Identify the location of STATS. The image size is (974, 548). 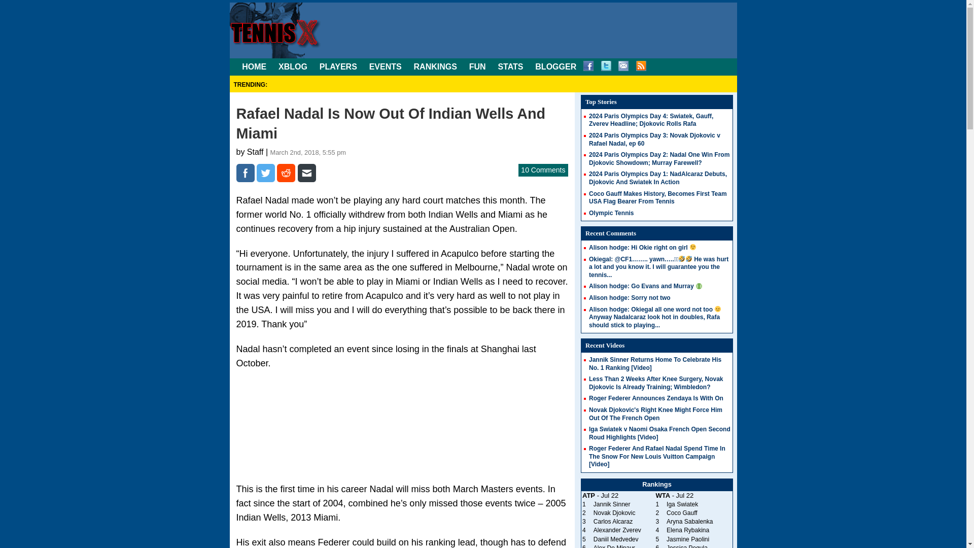
(510, 67).